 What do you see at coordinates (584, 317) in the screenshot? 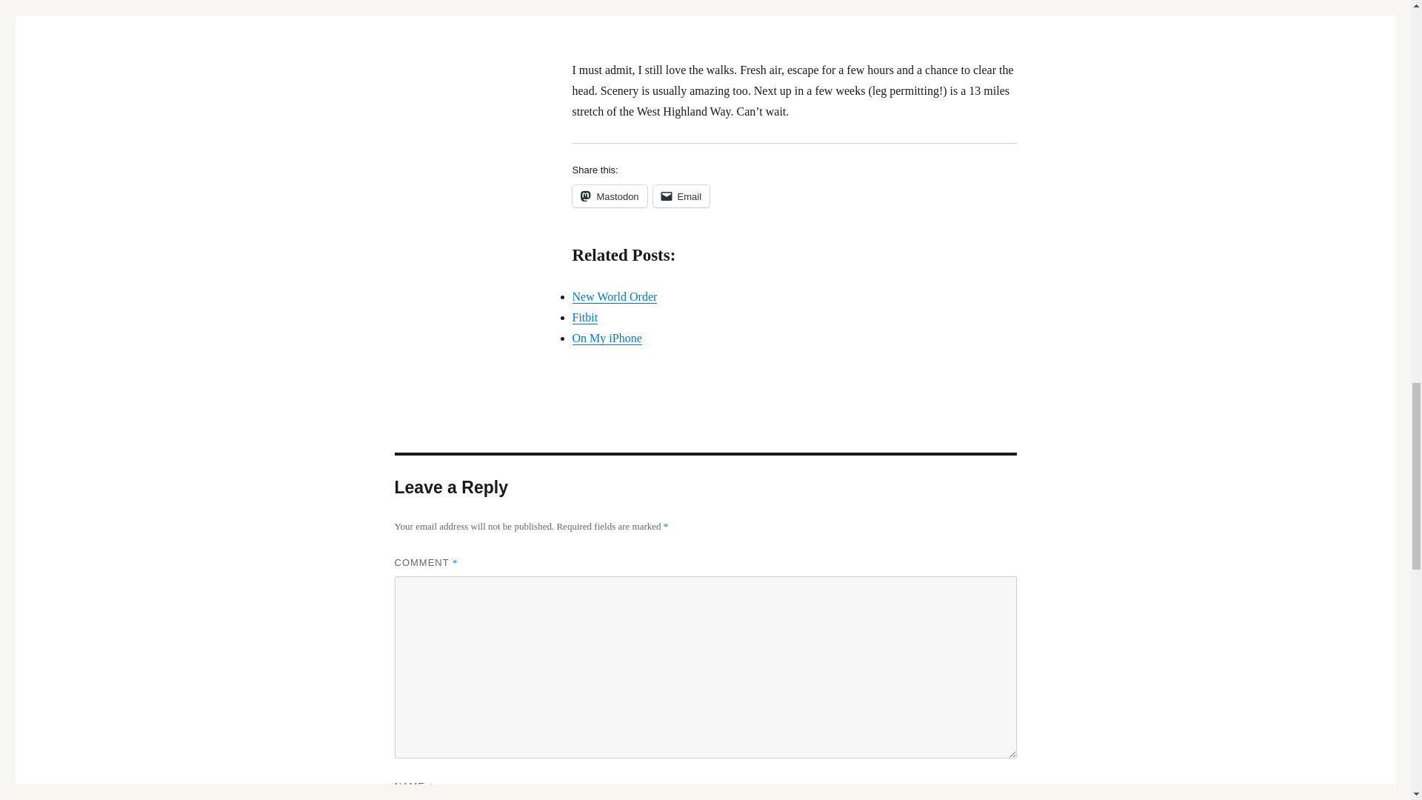
I see `Fitbit` at bounding box center [584, 317].